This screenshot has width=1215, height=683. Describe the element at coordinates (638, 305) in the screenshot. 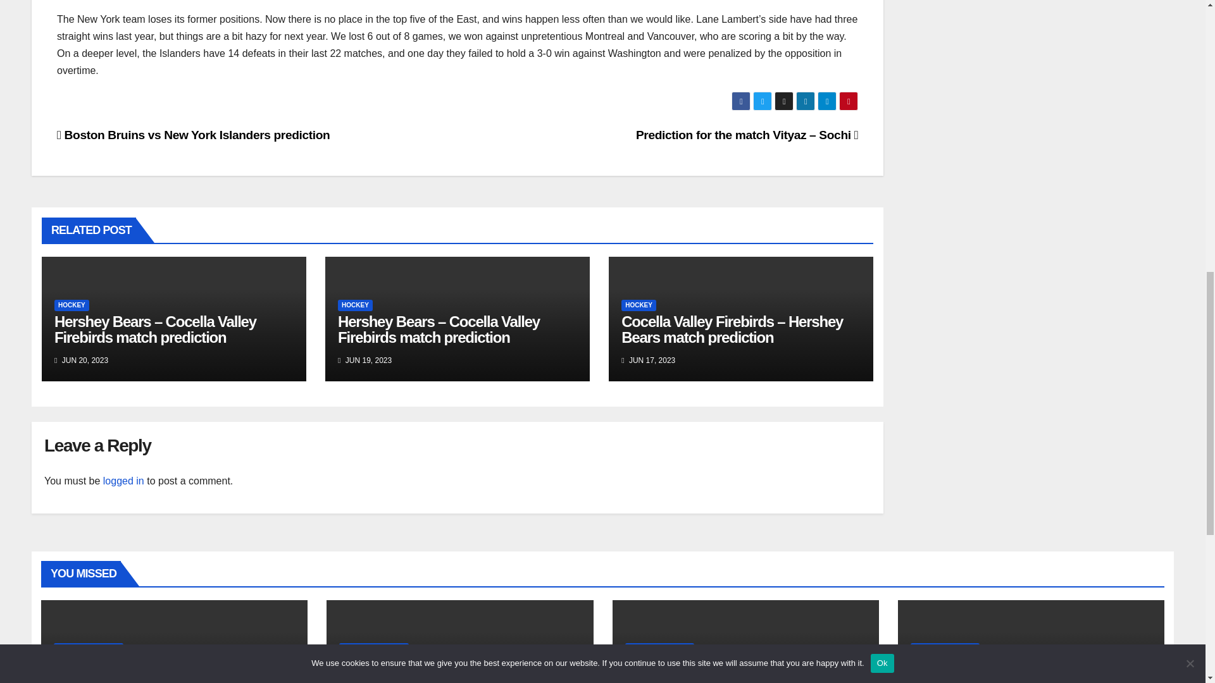

I see `HOCKEY` at that location.